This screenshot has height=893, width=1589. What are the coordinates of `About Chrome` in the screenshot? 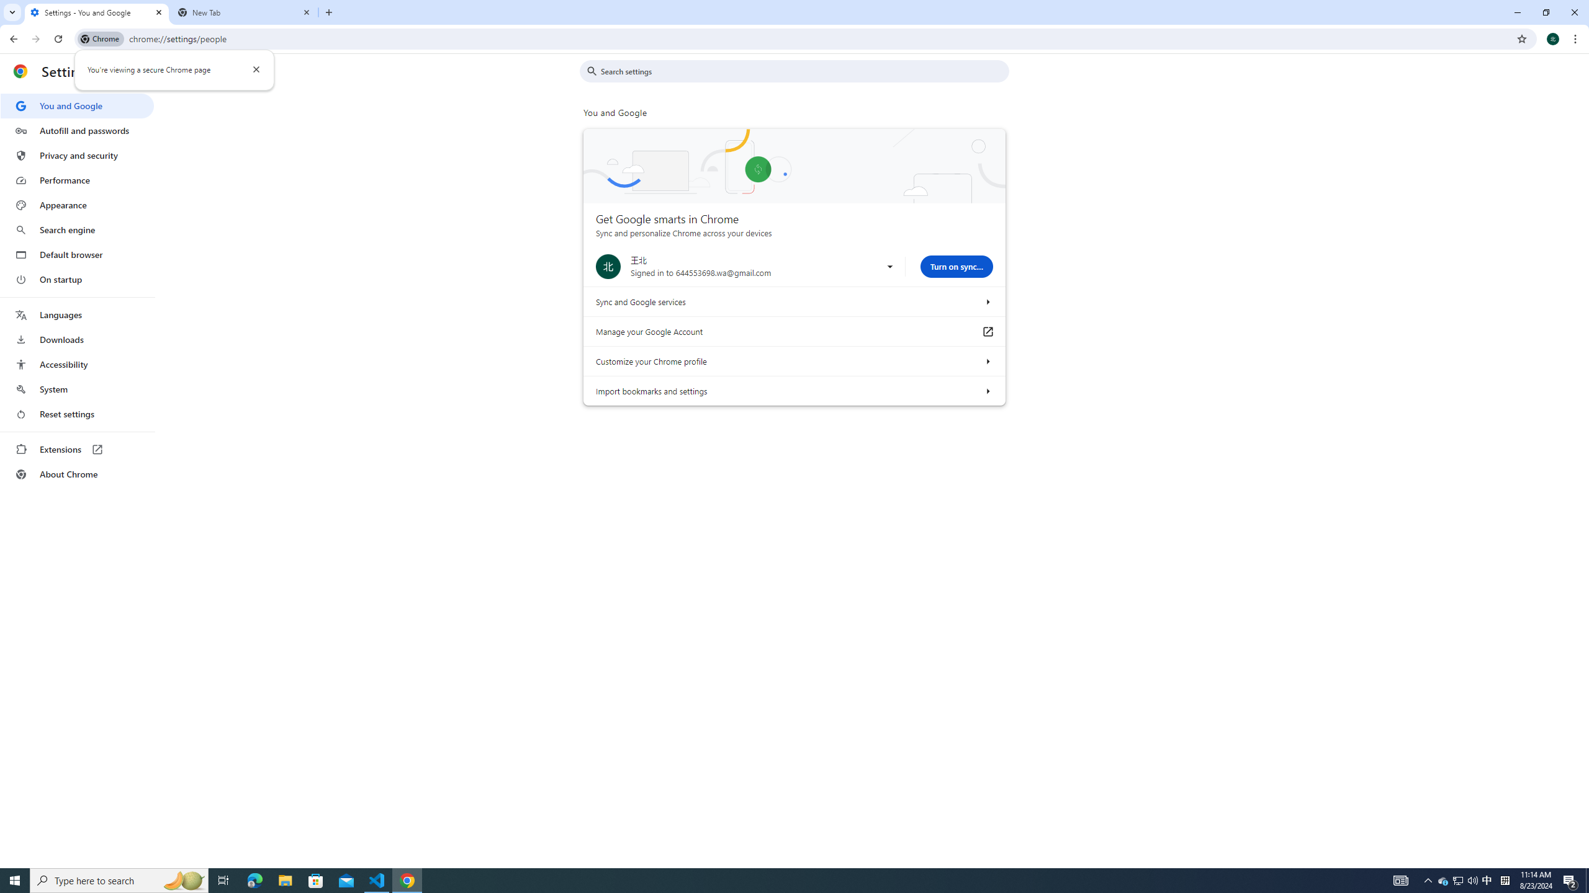 It's located at (77, 474).